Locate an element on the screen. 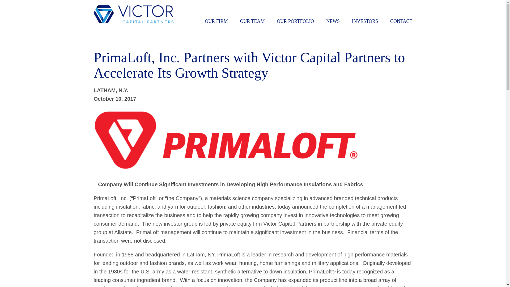  OUR TEAM is located at coordinates (252, 21).